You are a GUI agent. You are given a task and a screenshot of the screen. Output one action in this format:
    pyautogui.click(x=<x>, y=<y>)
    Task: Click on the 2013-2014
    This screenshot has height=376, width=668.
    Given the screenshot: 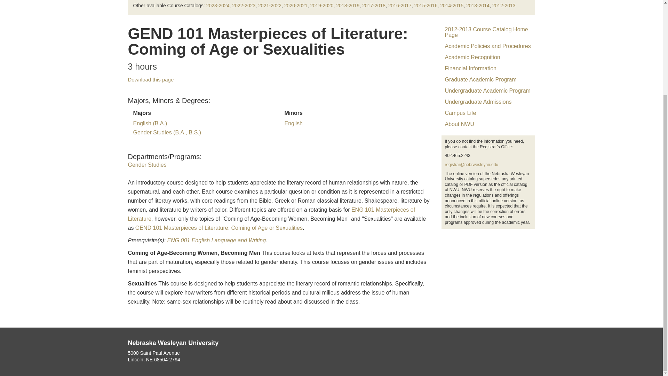 What is the action you would take?
    pyautogui.click(x=478, y=5)
    